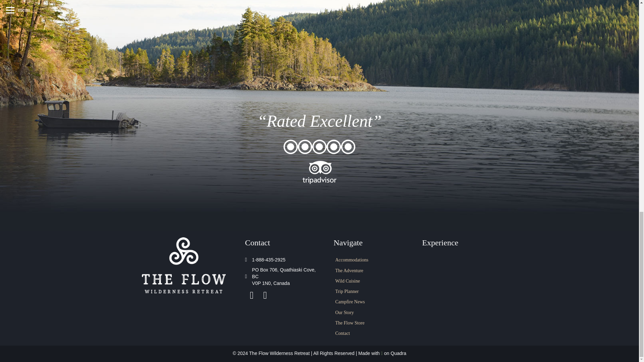 This screenshot has width=644, height=362. I want to click on The Adventure, so click(371, 270).